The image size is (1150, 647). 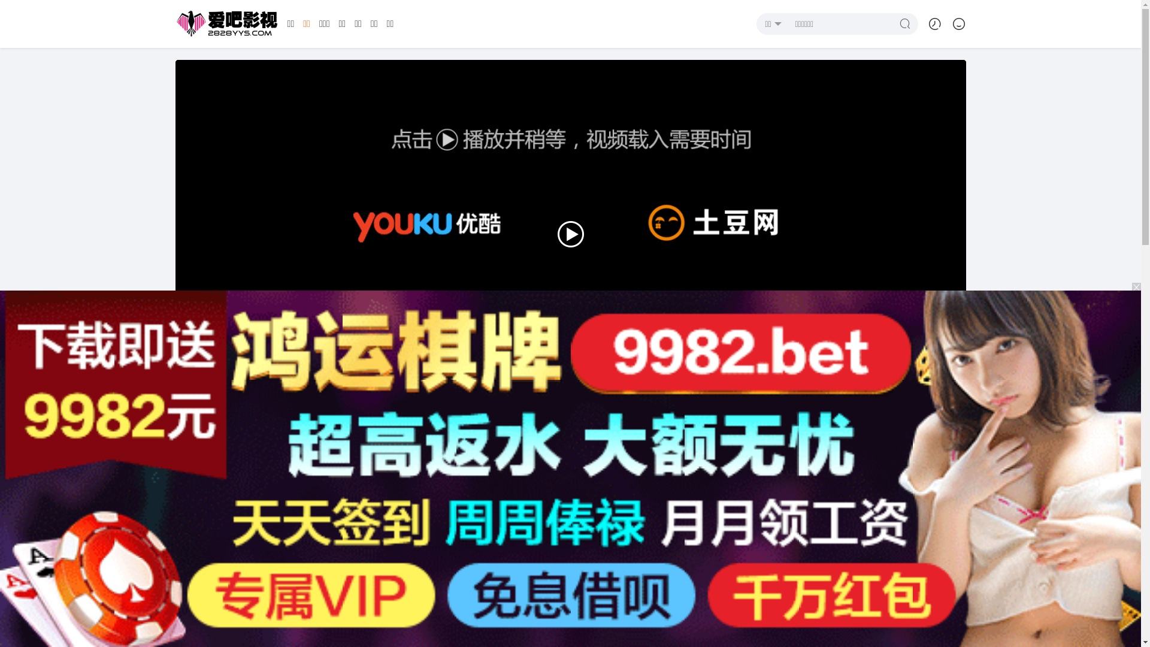 I want to click on 01, so click(x=219, y=507).